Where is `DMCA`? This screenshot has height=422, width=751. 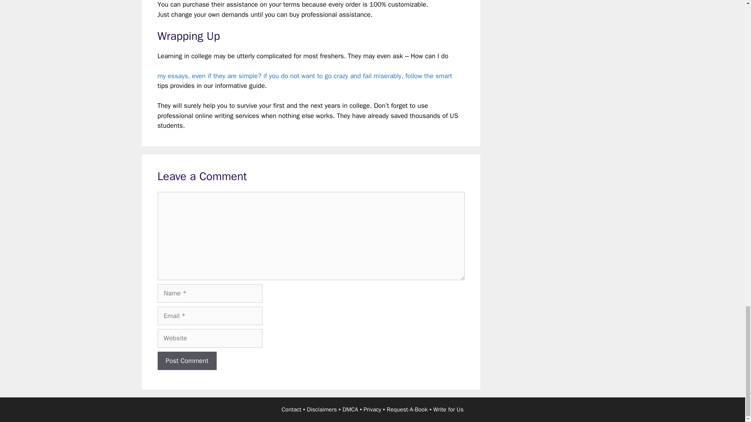
DMCA is located at coordinates (350, 409).